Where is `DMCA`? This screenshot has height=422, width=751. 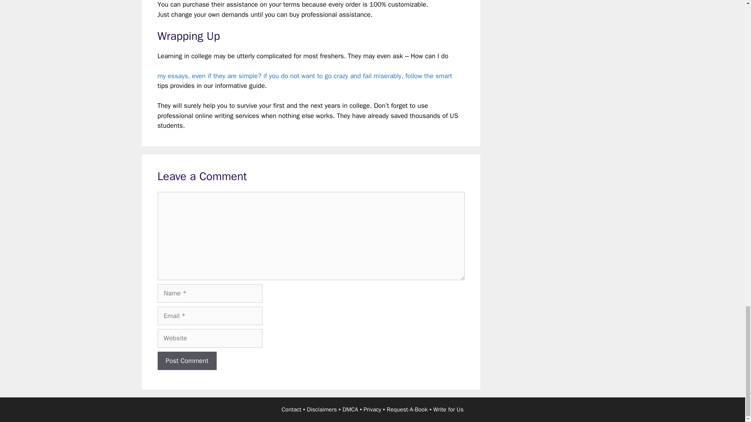
DMCA is located at coordinates (350, 409).